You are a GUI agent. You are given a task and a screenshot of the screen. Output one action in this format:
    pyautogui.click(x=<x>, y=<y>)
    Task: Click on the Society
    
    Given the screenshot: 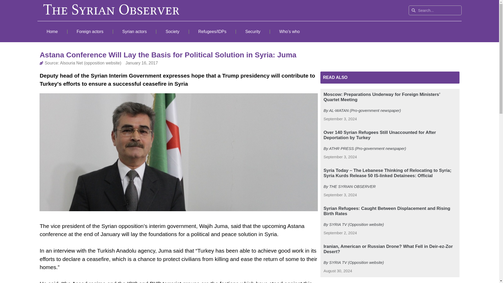 What is the action you would take?
    pyautogui.click(x=172, y=31)
    